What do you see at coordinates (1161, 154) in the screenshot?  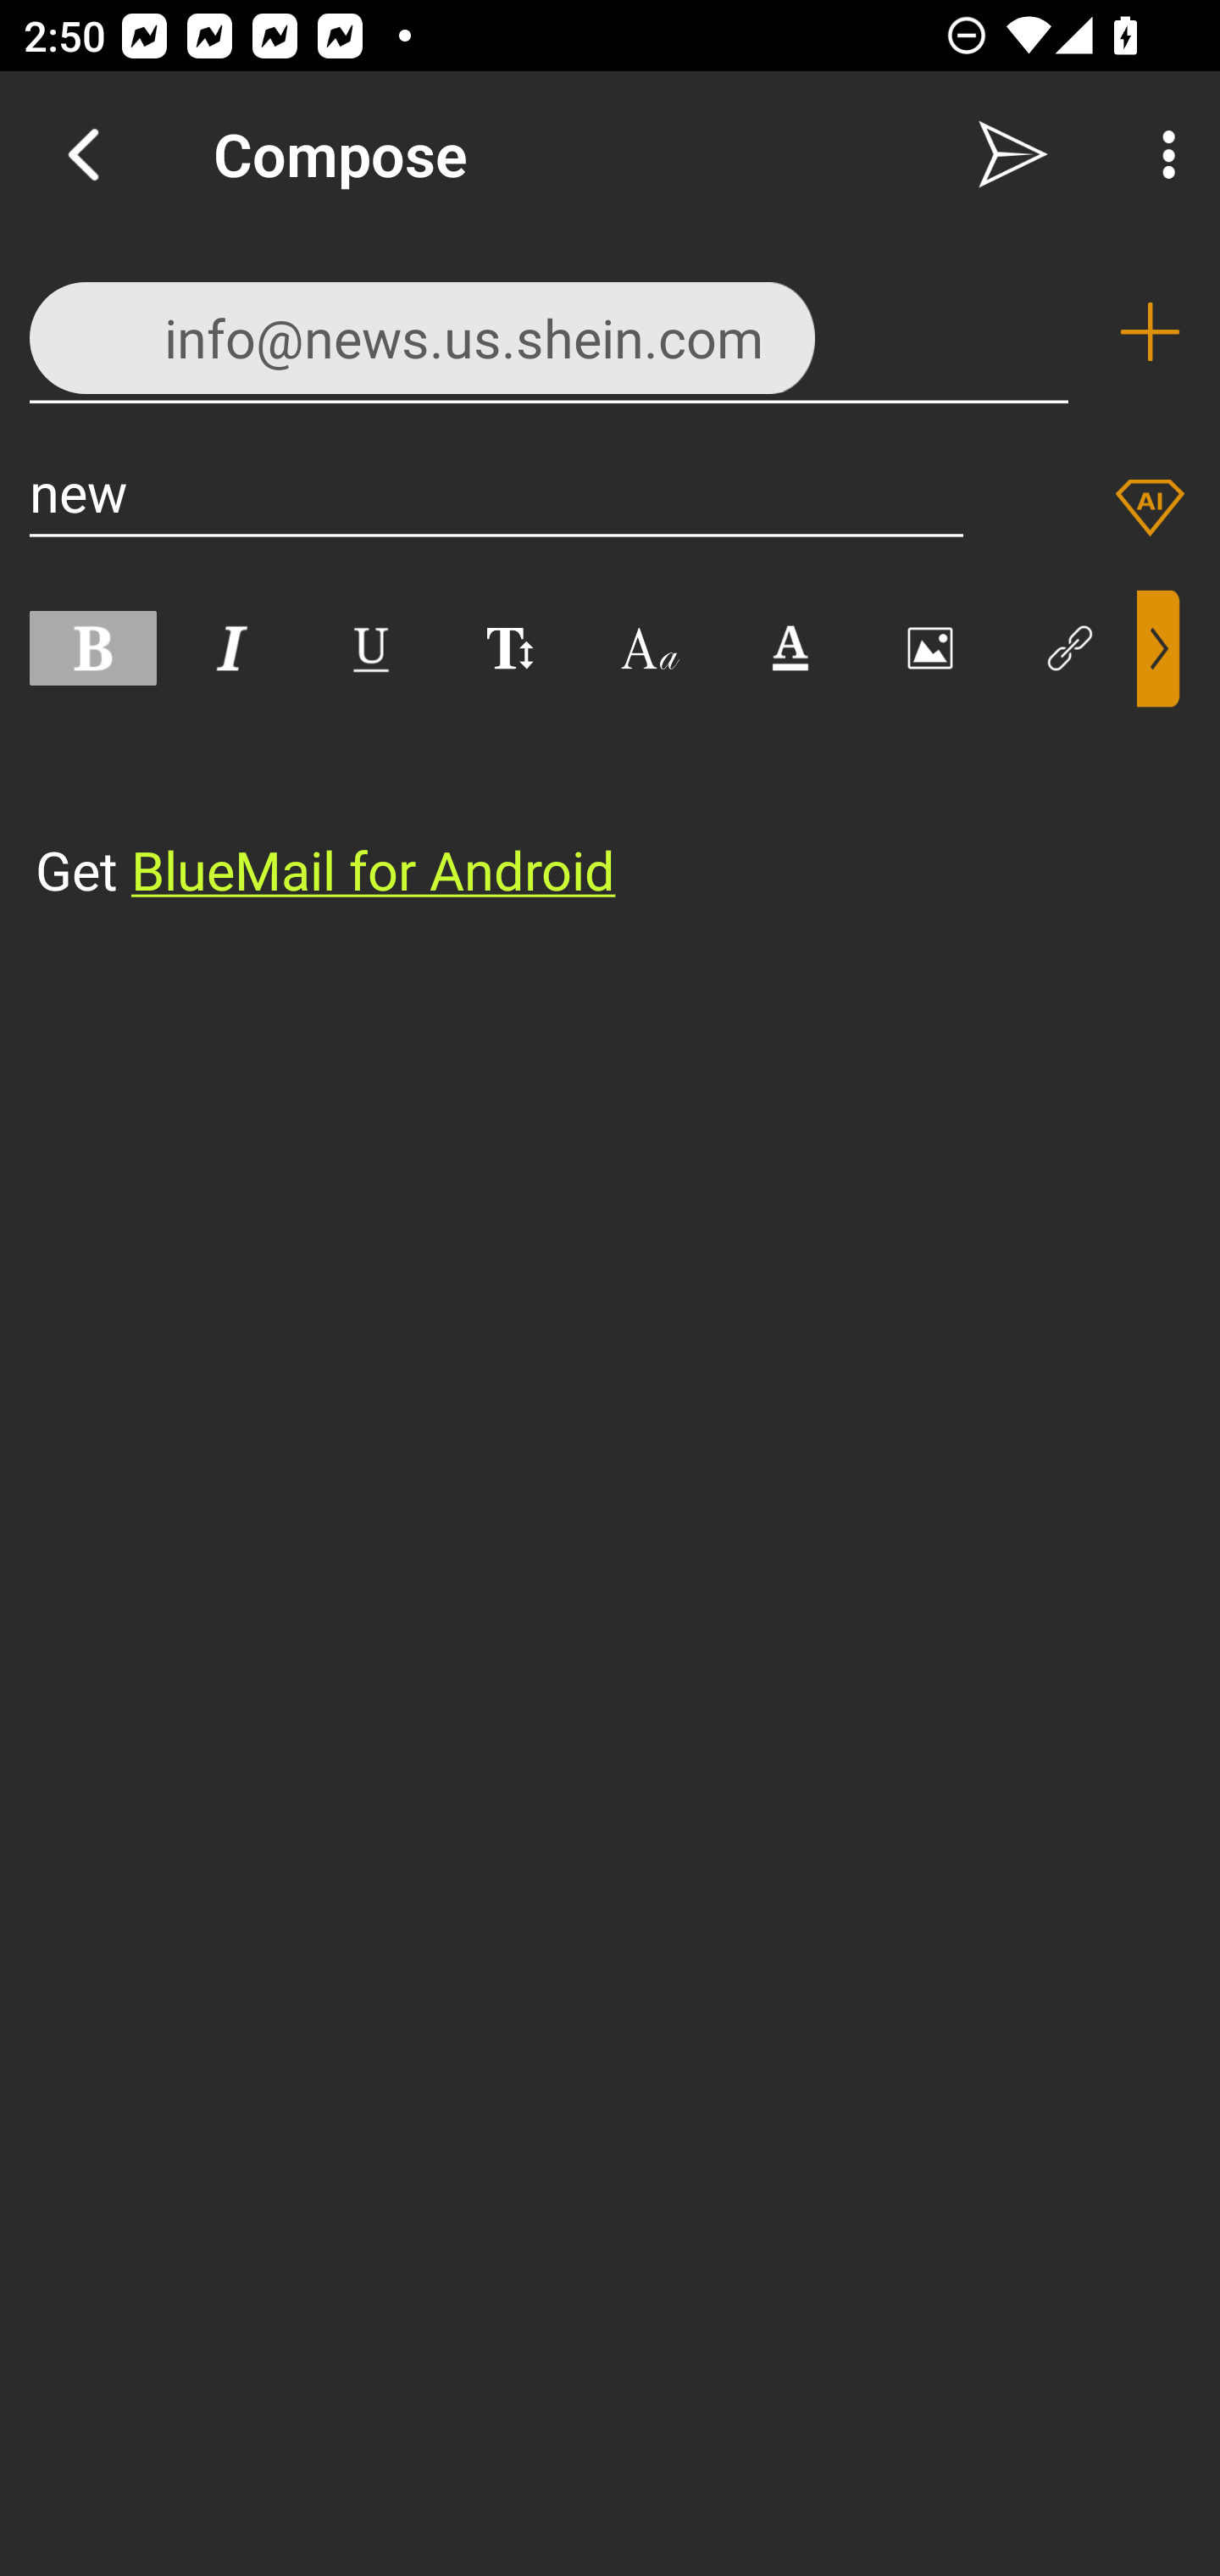 I see `More Options` at bounding box center [1161, 154].